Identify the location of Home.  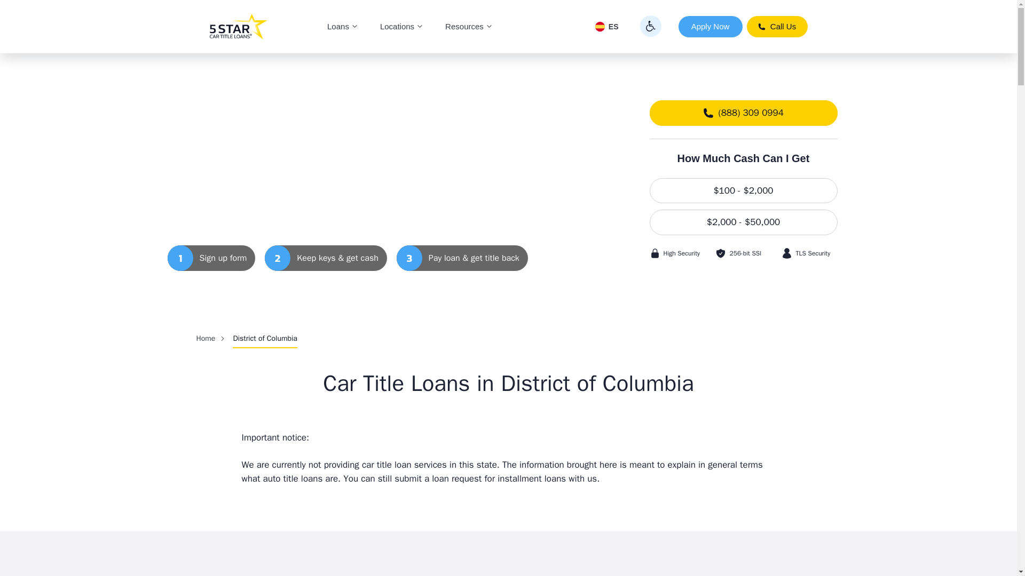
(206, 338).